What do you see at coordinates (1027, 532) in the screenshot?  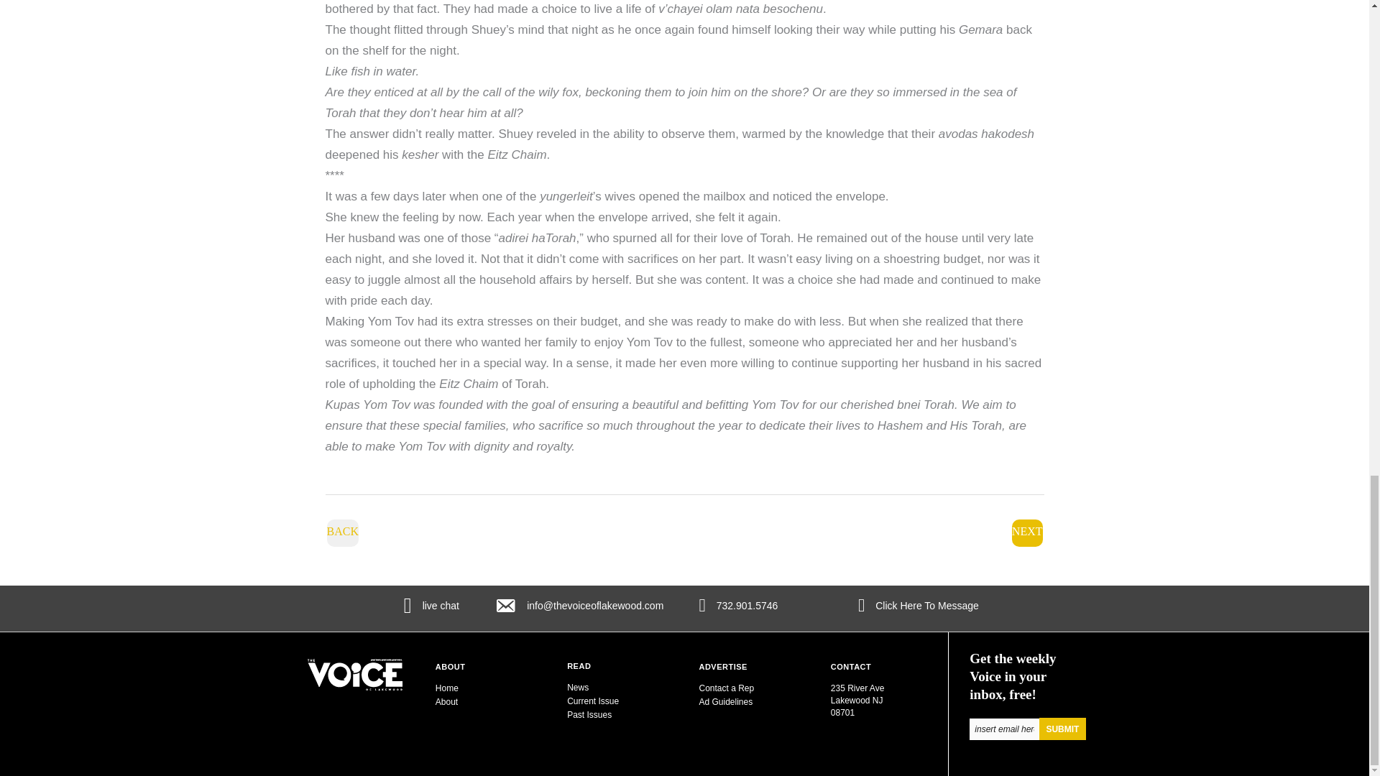 I see `NEXT` at bounding box center [1027, 532].